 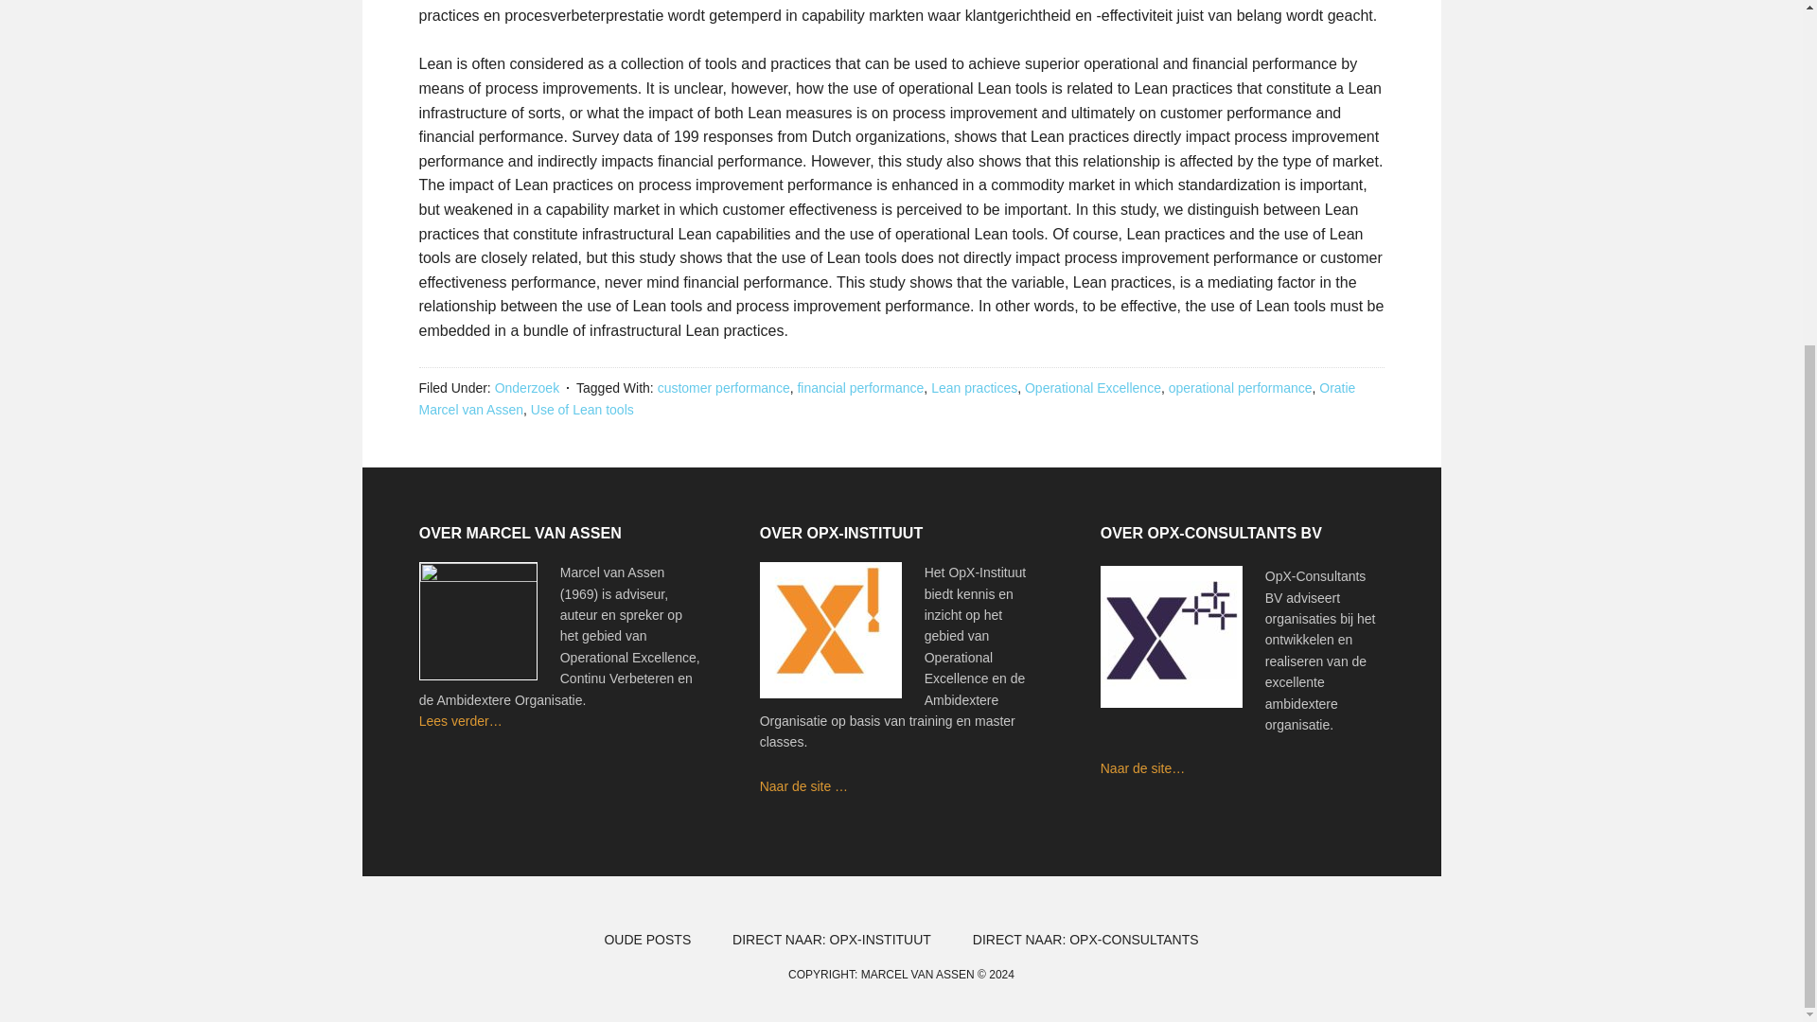 What do you see at coordinates (1240, 387) in the screenshot?
I see `operational performance` at bounding box center [1240, 387].